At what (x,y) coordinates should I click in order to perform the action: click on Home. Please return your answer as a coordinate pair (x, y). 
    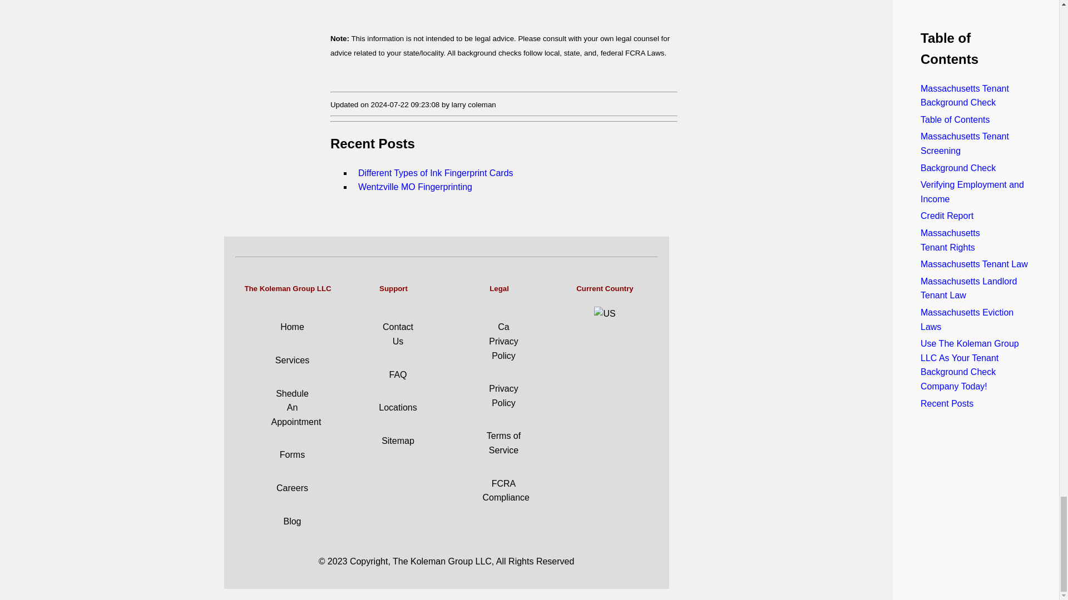
    Looking at the image, I should click on (292, 327).